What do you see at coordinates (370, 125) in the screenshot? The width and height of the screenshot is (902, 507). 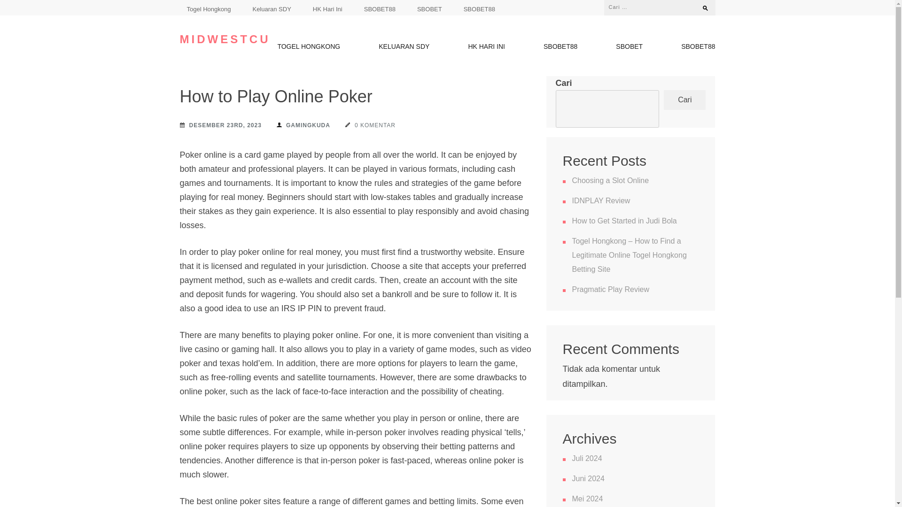 I see `0 KOMENTAR` at bounding box center [370, 125].